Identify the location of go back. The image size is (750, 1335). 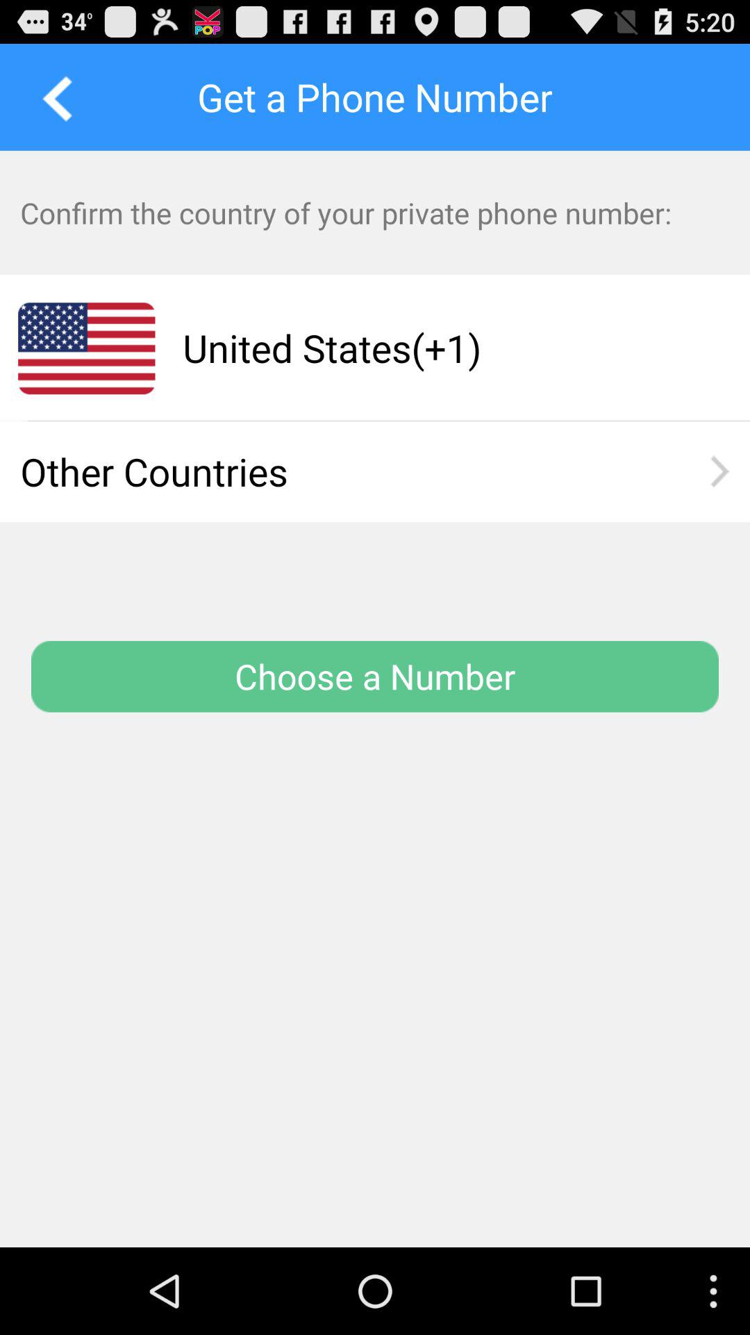
(53, 97).